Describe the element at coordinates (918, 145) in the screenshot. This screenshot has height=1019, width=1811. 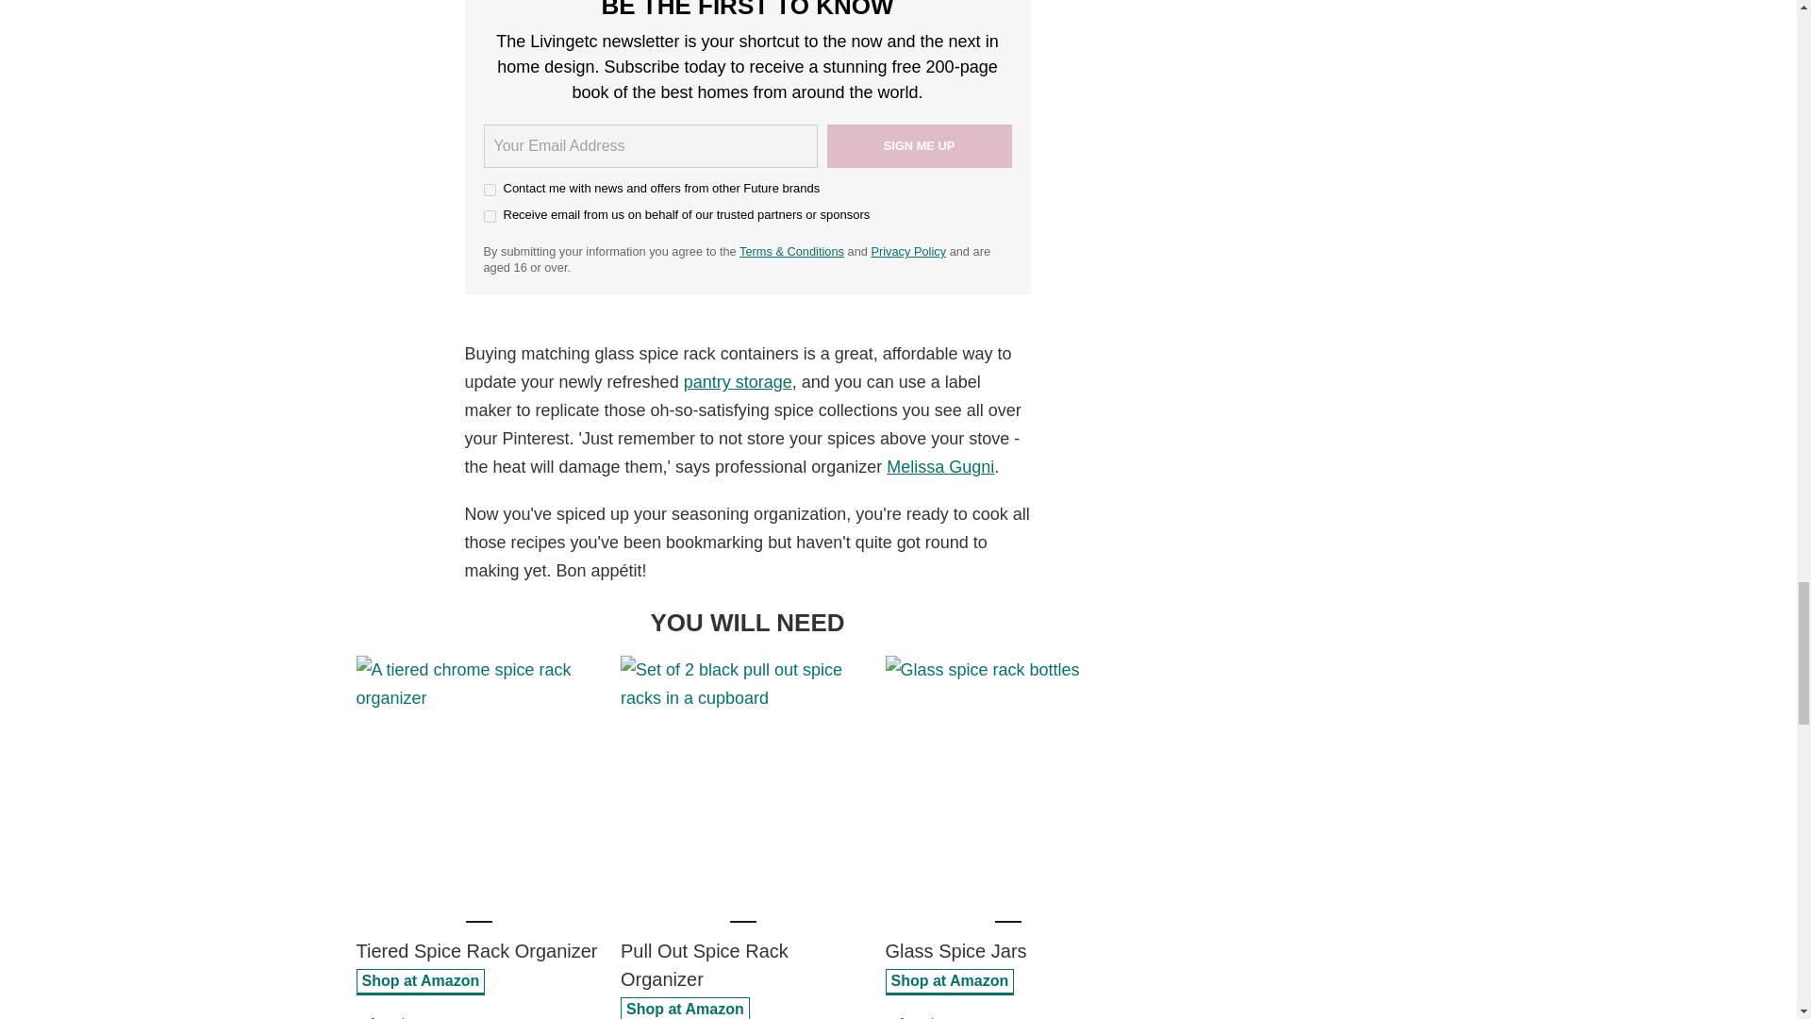
I see `Sign me up` at that location.